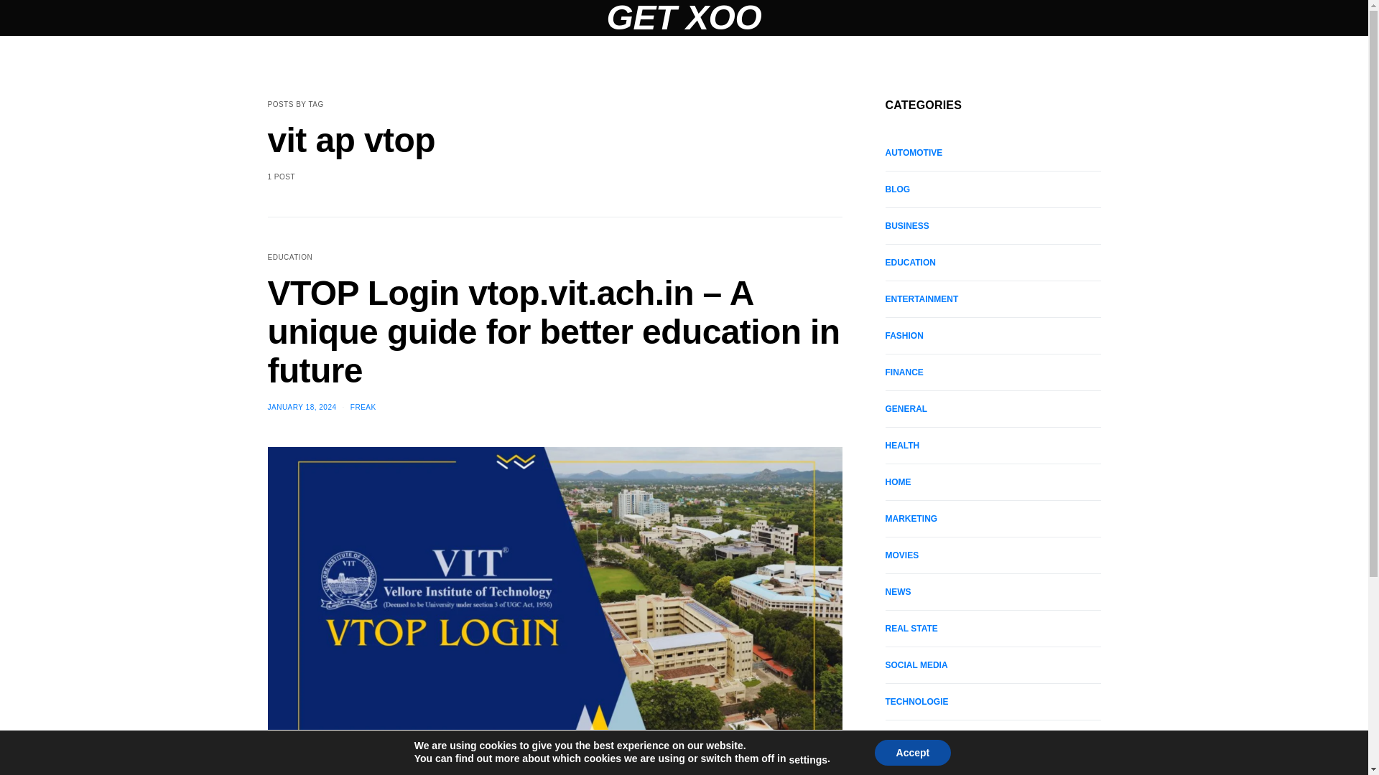  What do you see at coordinates (519, 50) in the screenshot?
I see `ENTERTAINMENT` at bounding box center [519, 50].